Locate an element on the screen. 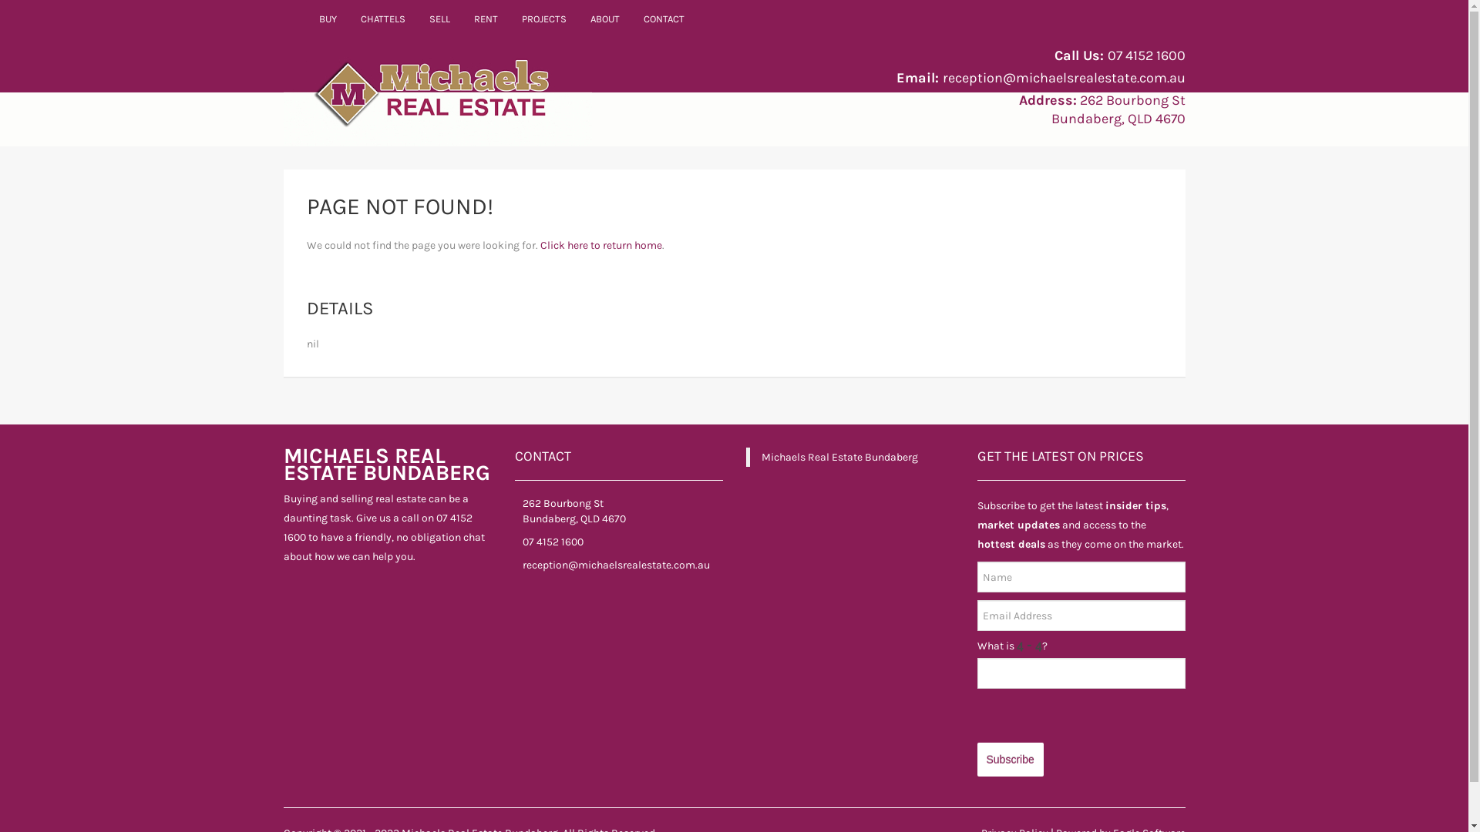  07 4152 1600 is located at coordinates (1145, 55).